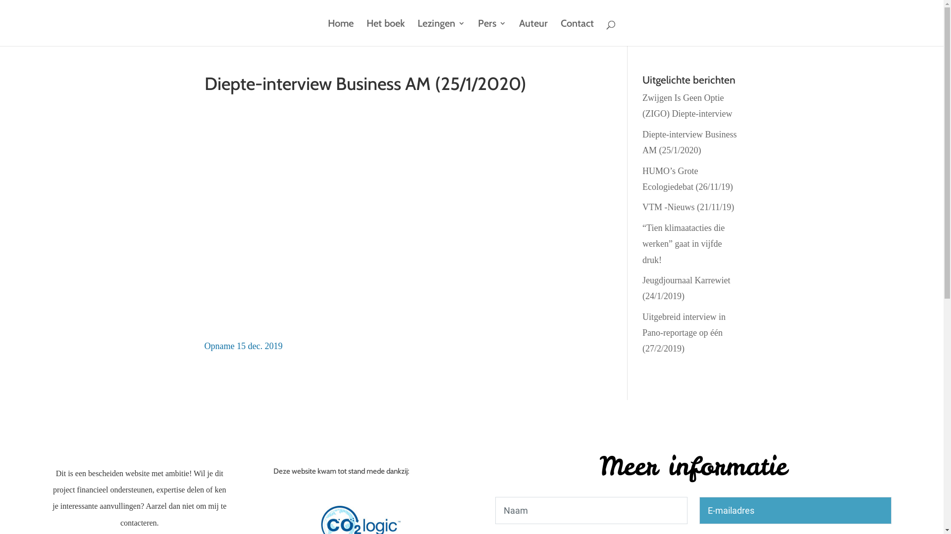 The image size is (951, 534). Describe the element at coordinates (401, 208) in the screenshot. I see `Business AM - Pieter Boussemaere` at that location.